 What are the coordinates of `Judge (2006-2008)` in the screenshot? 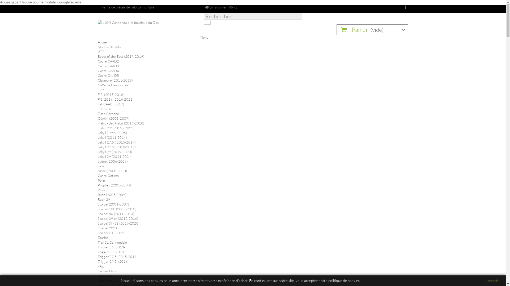 It's located at (113, 161).